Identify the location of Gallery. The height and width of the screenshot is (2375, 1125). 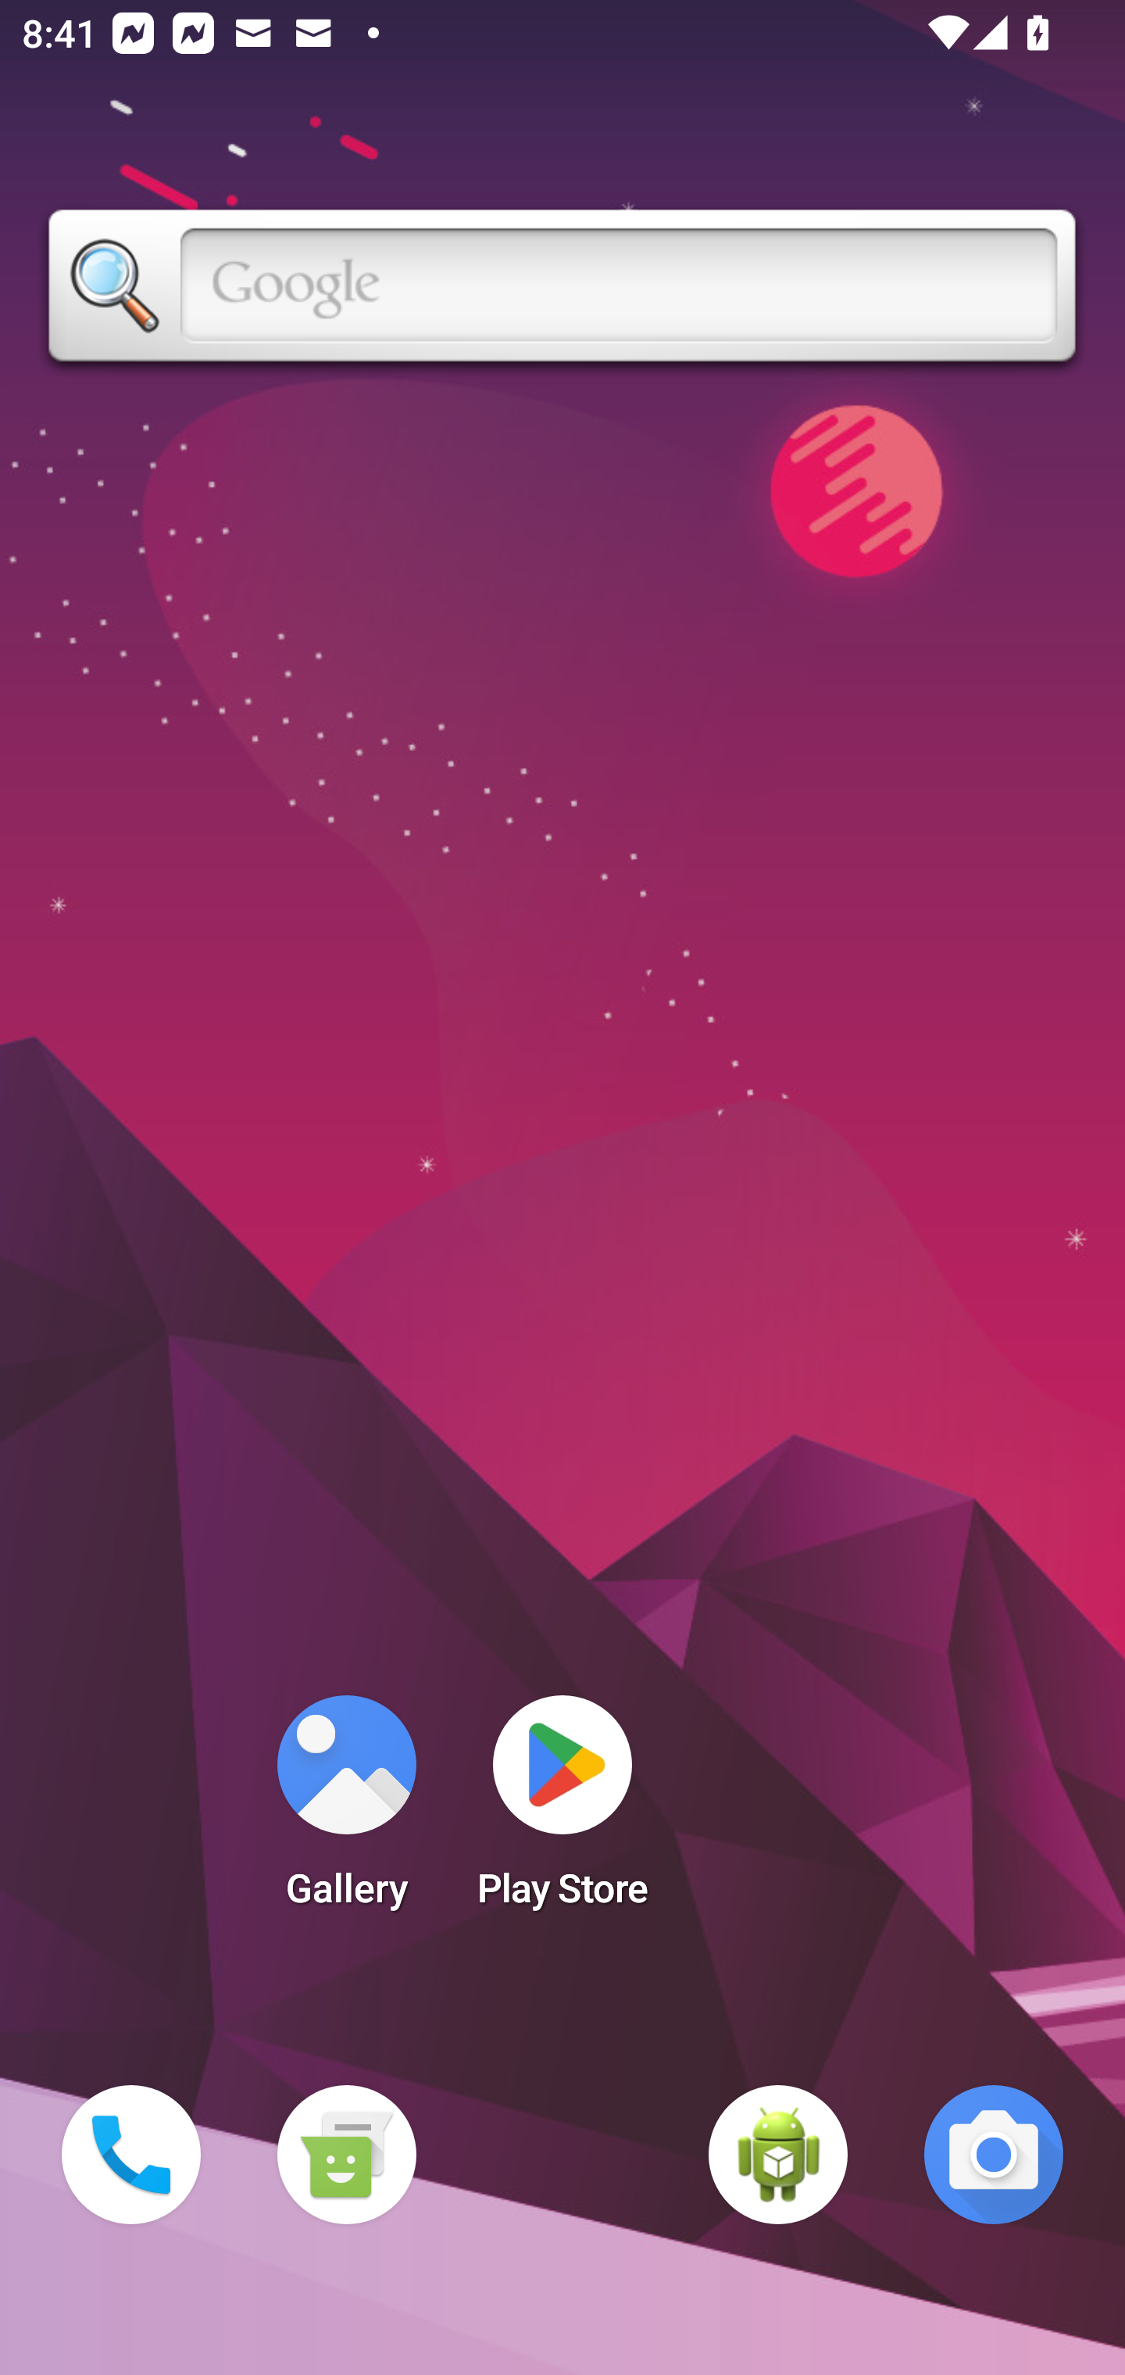
(346, 1811).